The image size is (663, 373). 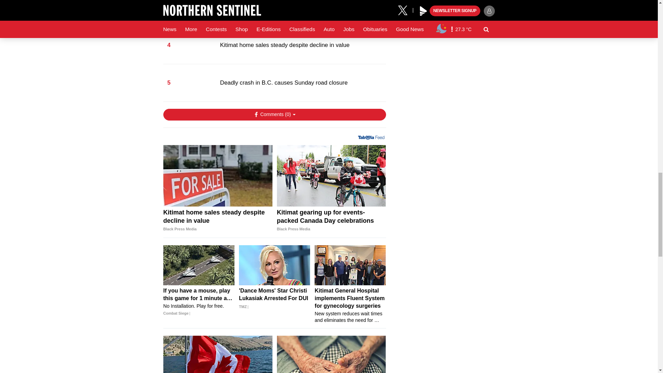 I want to click on Kitimat home sales steady despite decline in value, so click(x=218, y=176).